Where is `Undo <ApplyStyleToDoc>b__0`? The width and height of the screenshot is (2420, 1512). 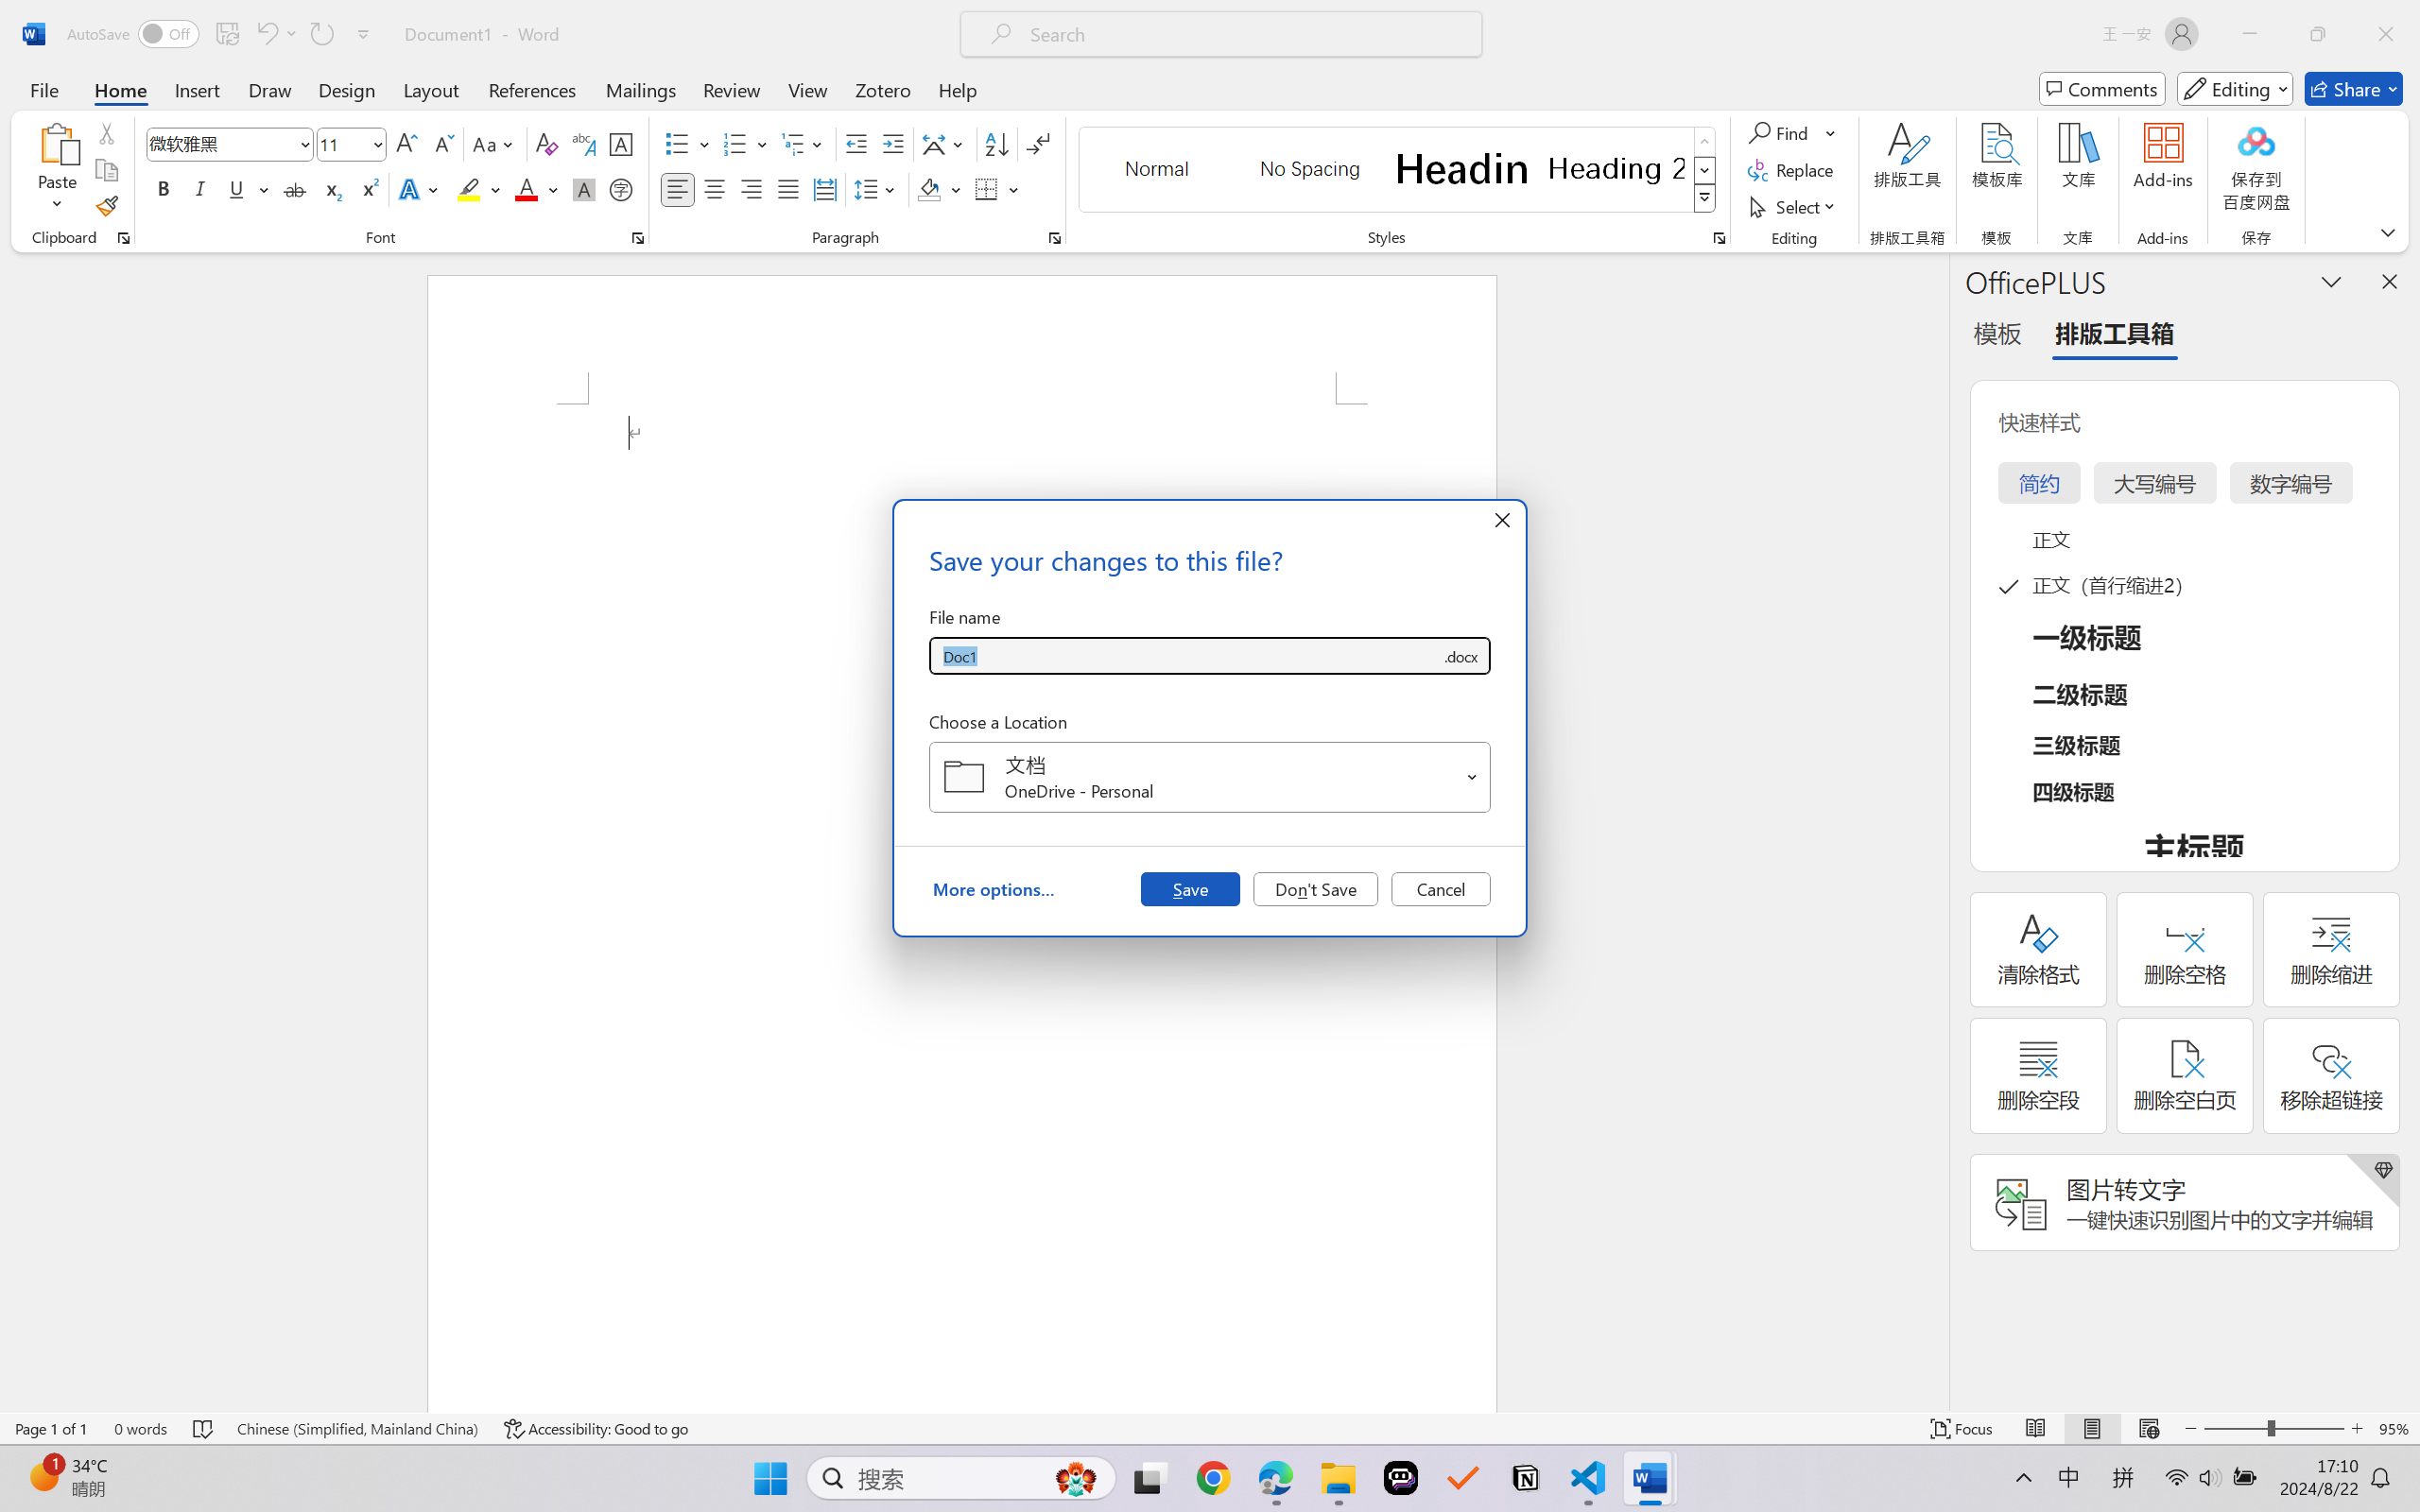 Undo <ApplyStyleToDoc>b__0 is located at coordinates (276, 34).